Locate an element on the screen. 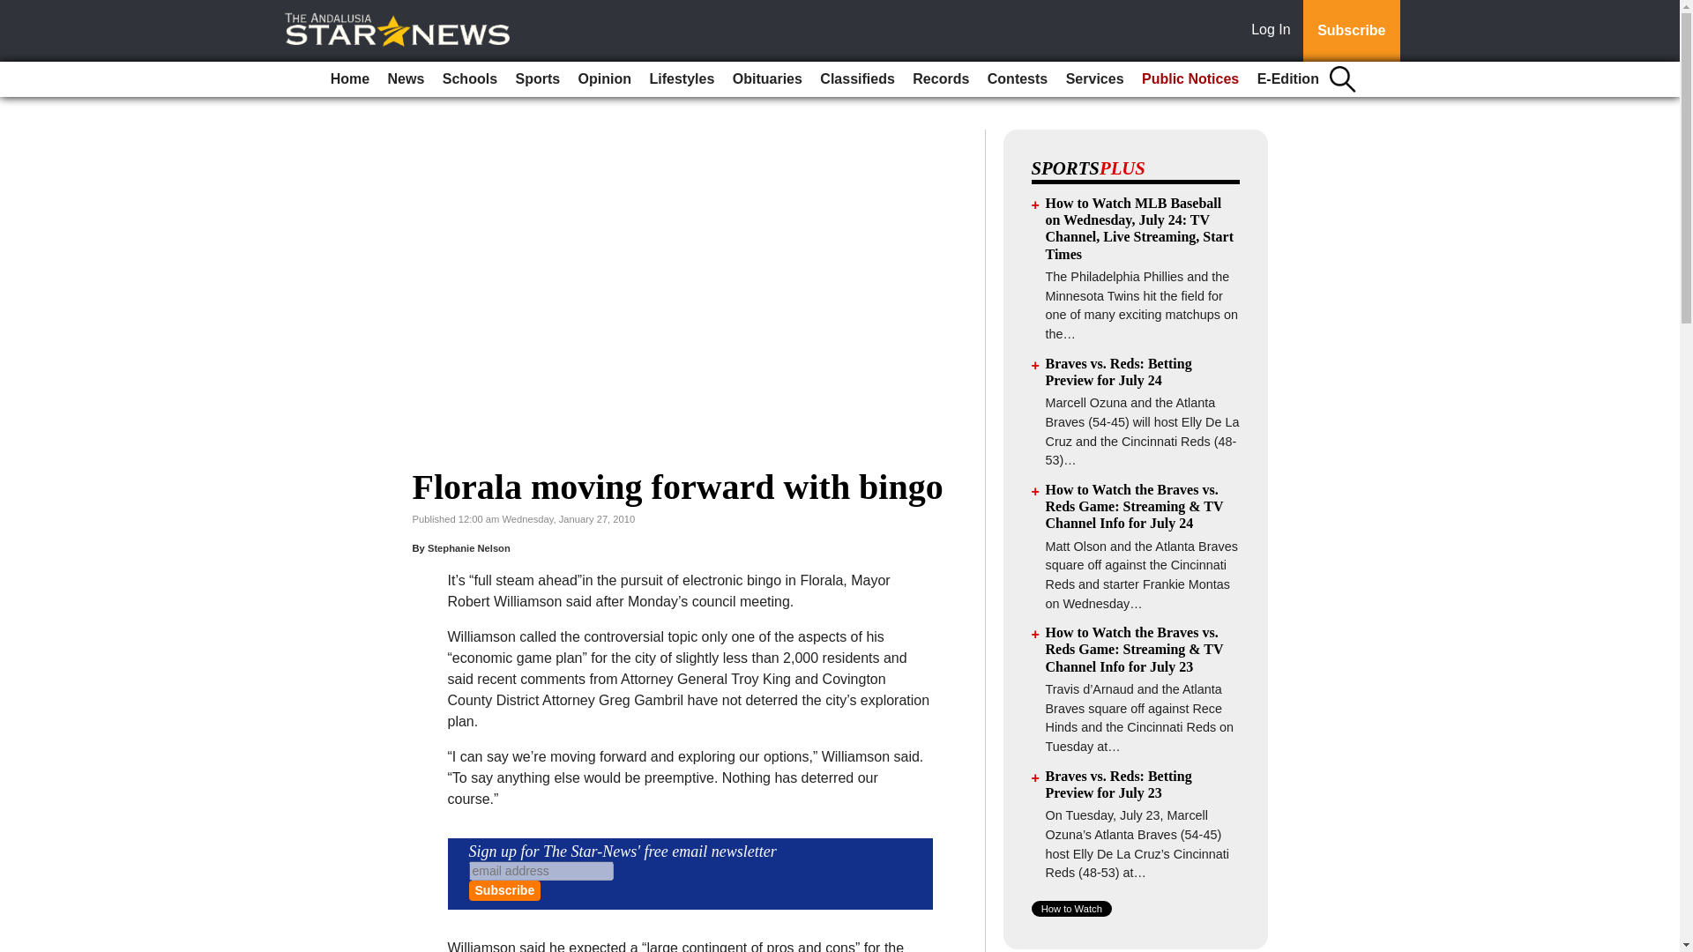  Public Notices is located at coordinates (1190, 79).